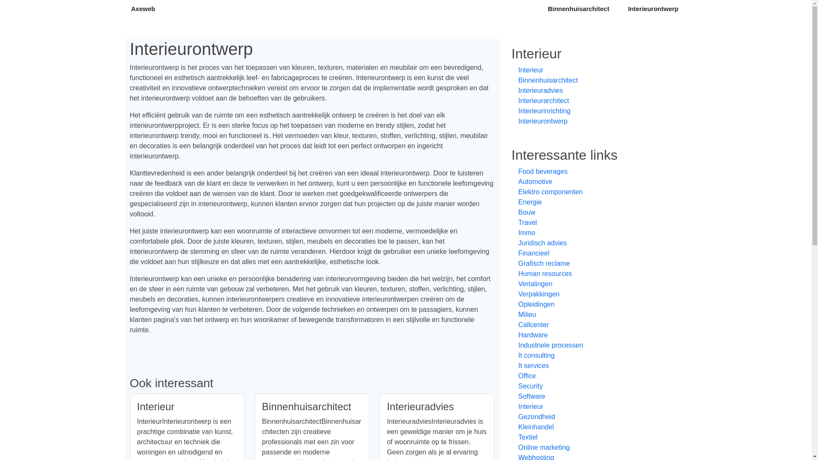 This screenshot has width=818, height=460. I want to click on Callcenter, so click(593, 325).